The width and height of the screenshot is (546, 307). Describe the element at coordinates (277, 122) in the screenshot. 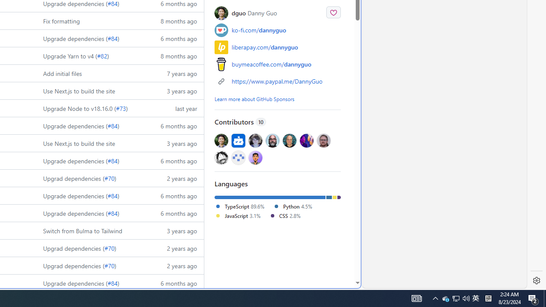

I see `Contributors 10` at that location.